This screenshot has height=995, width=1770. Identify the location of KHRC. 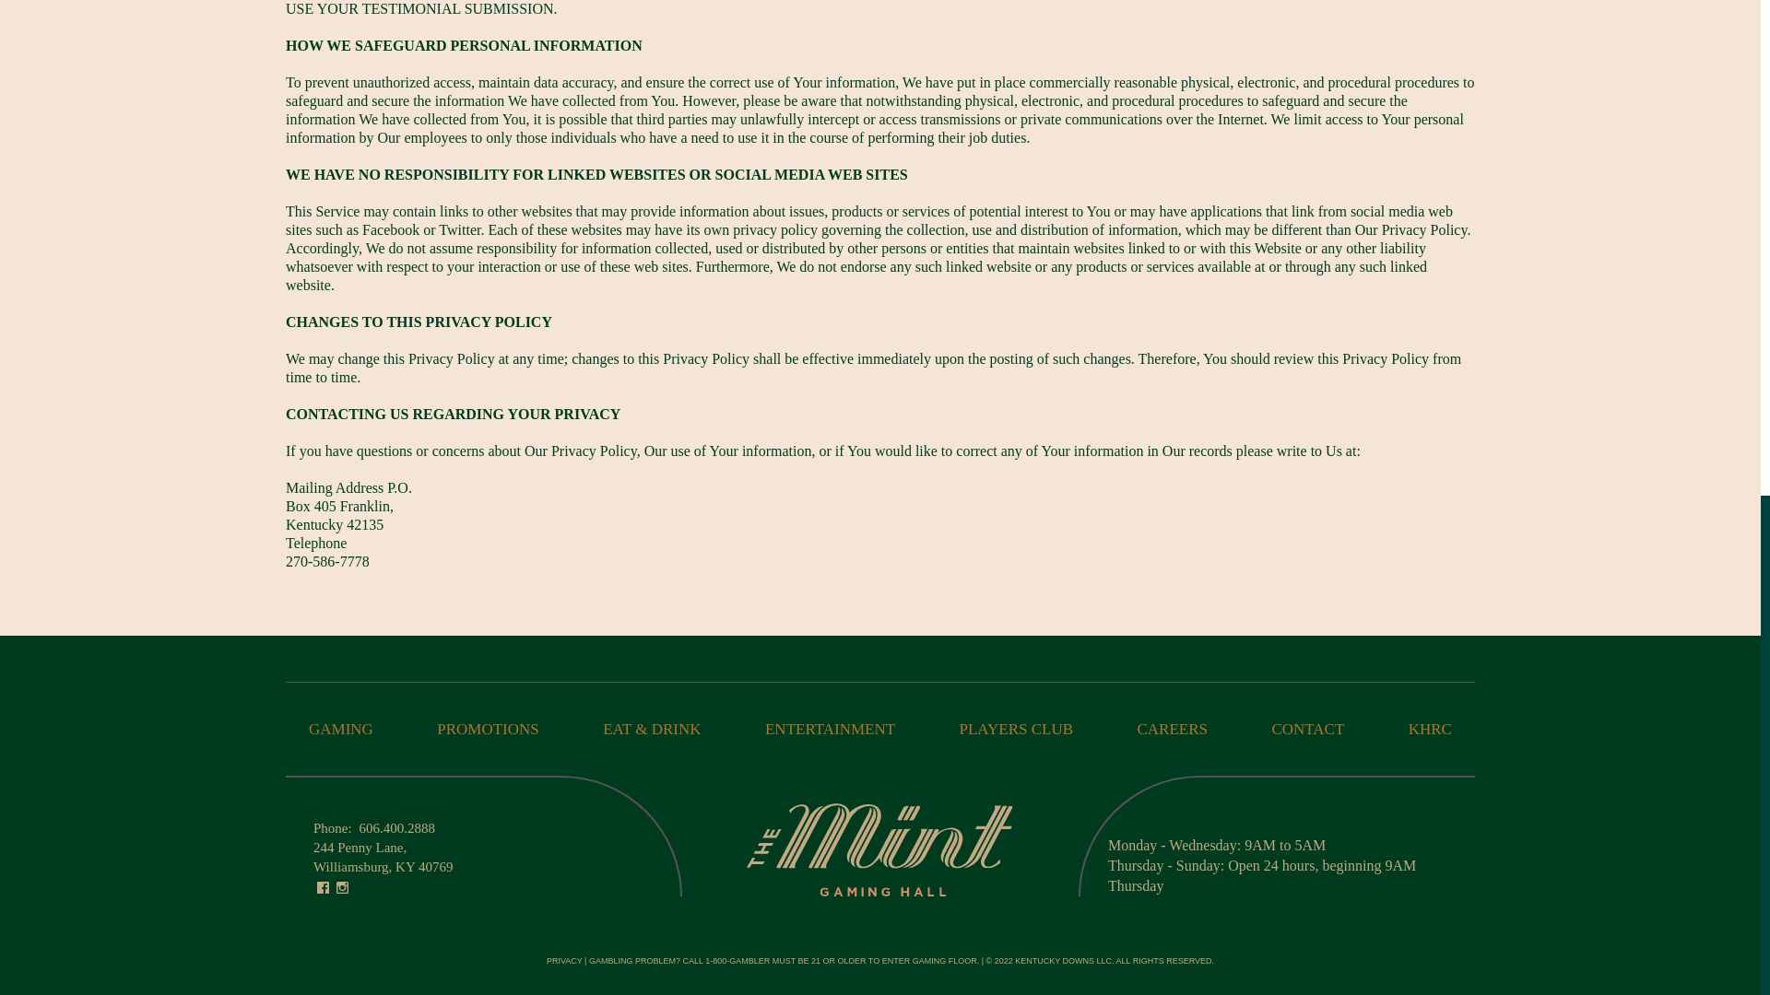
(1430, 729).